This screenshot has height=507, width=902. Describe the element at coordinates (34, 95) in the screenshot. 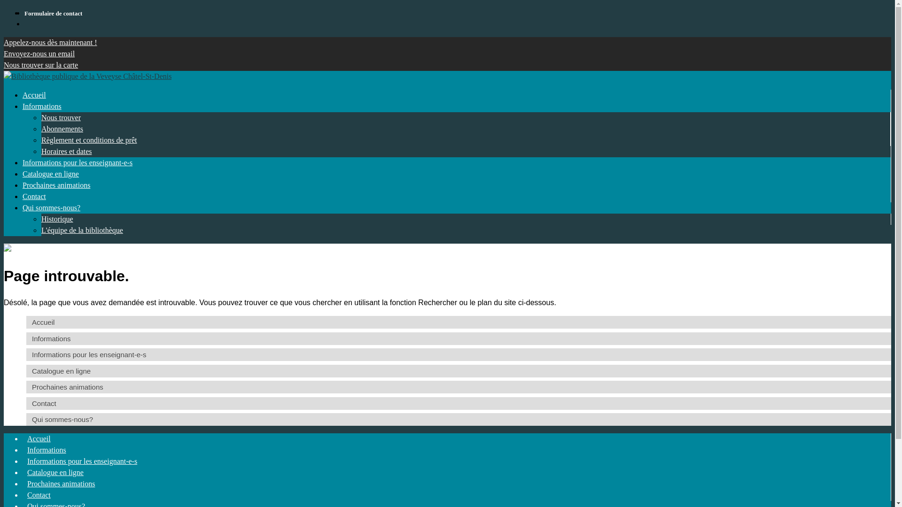

I see `Accueil` at that location.